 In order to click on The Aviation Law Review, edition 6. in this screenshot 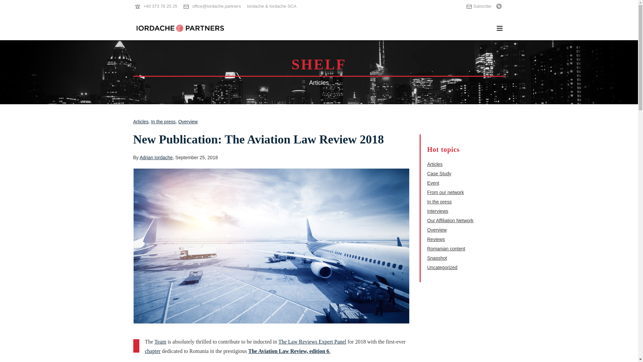, I will do `click(289, 351)`.